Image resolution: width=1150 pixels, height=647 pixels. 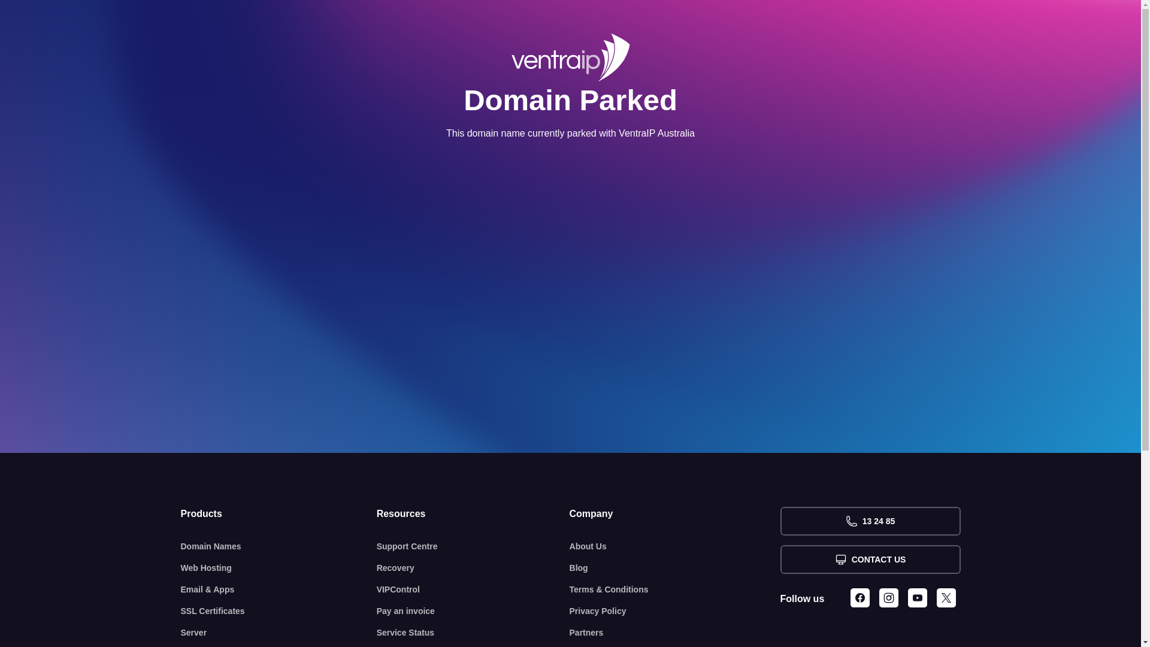 What do you see at coordinates (473, 633) in the screenshot?
I see `Service Status` at bounding box center [473, 633].